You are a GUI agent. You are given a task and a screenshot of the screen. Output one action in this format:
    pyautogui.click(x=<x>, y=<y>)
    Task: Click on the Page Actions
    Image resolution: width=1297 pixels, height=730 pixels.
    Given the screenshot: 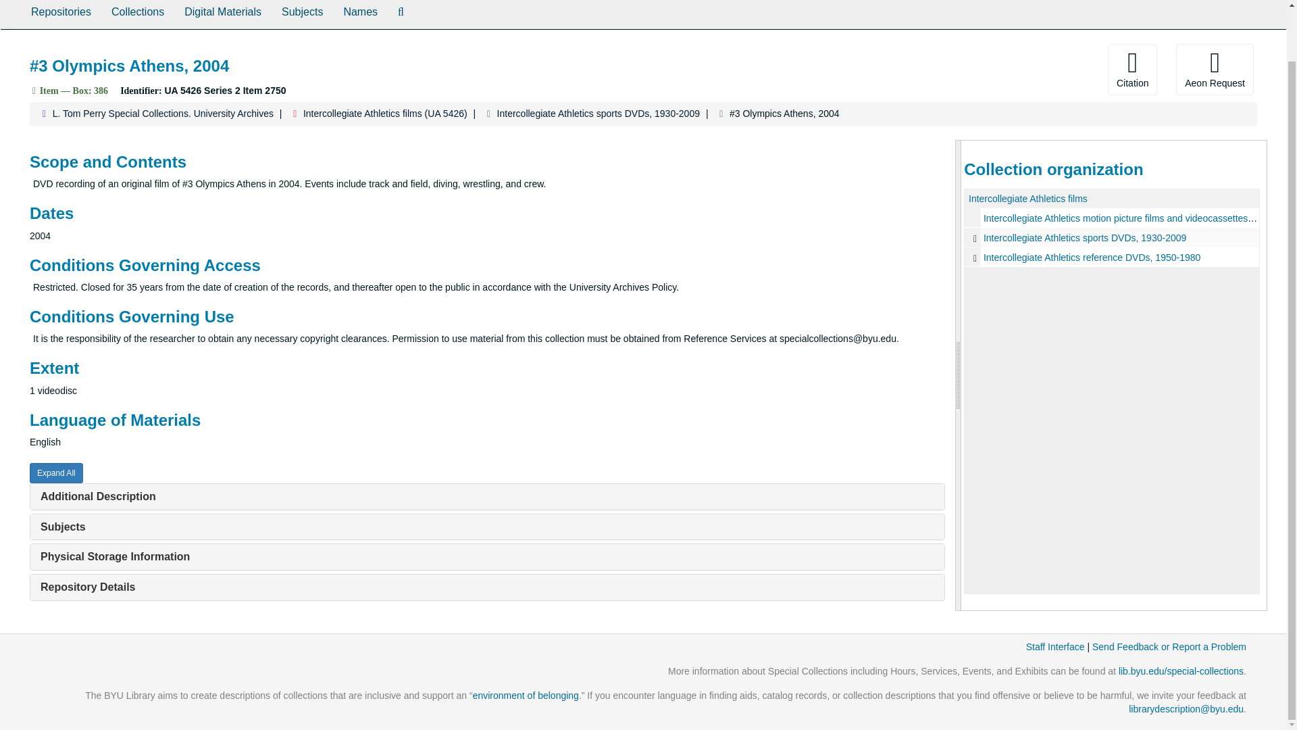 What is the action you would take?
    pyautogui.click(x=1007, y=69)
    